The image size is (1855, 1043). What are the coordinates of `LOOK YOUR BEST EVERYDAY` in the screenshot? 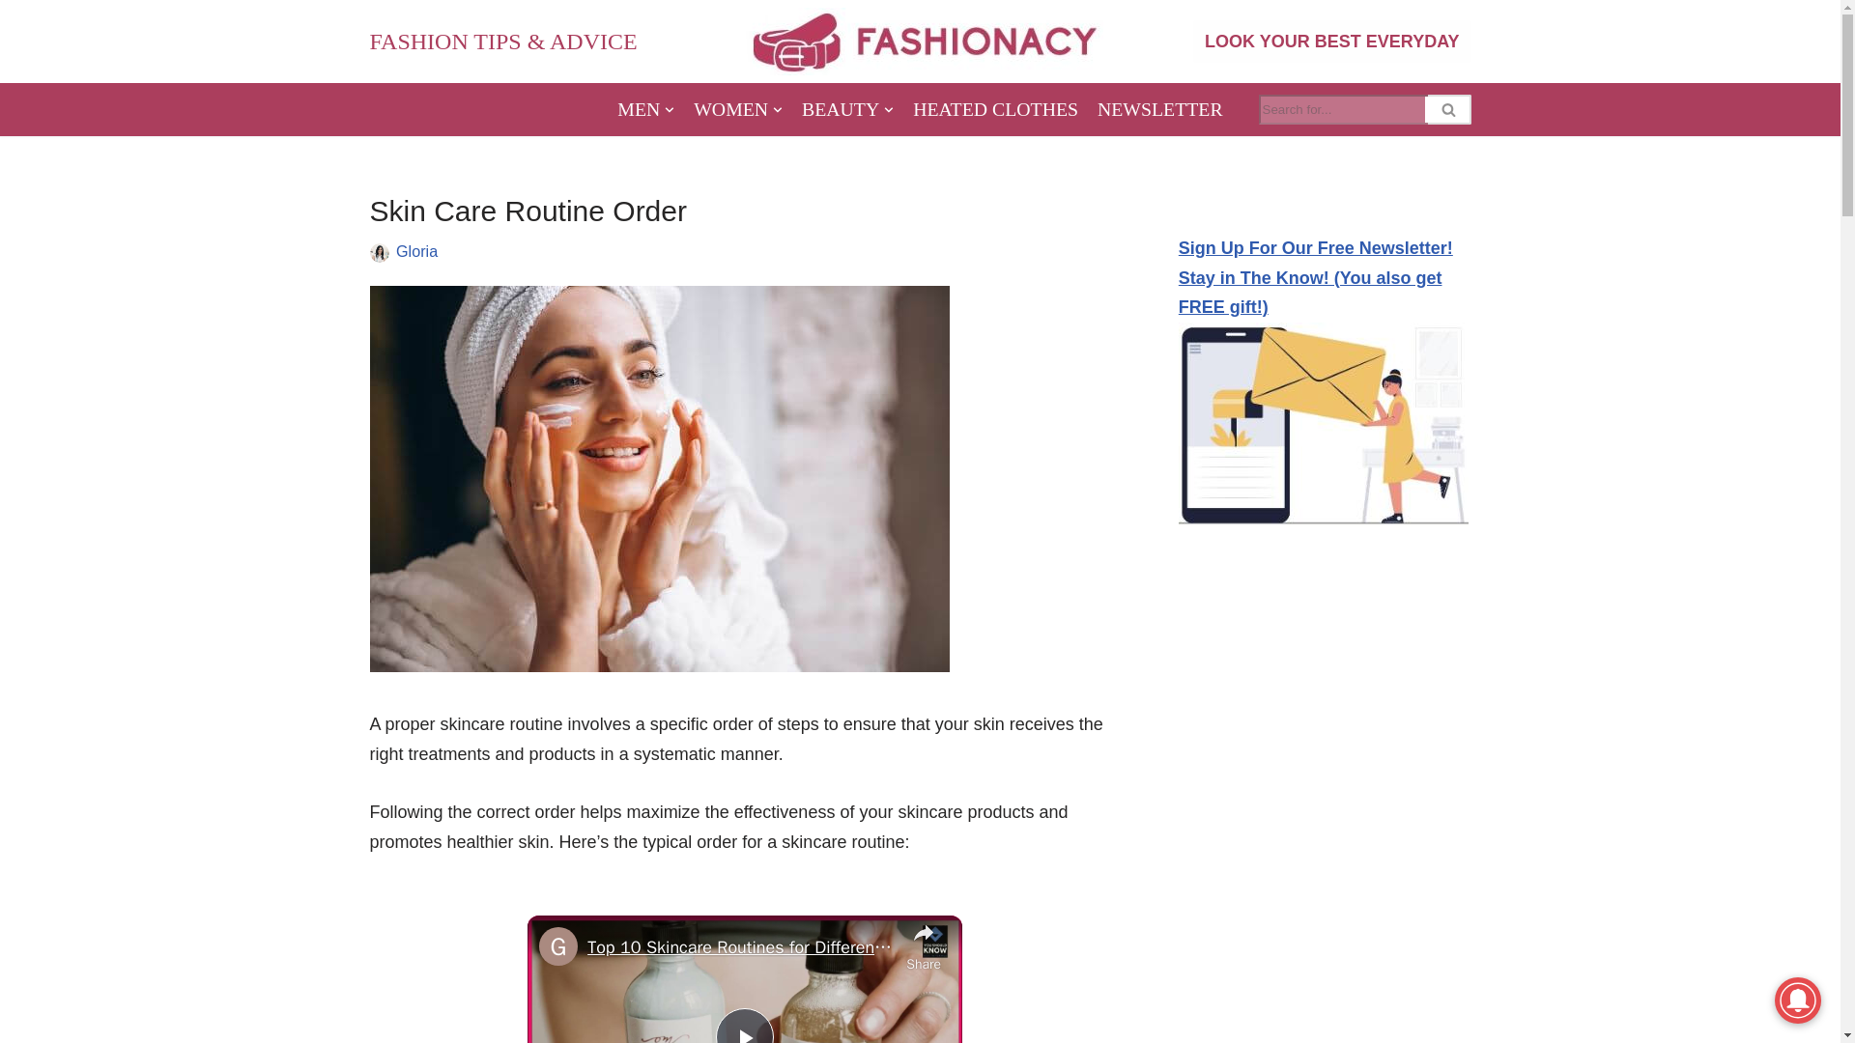 It's located at (1331, 41).